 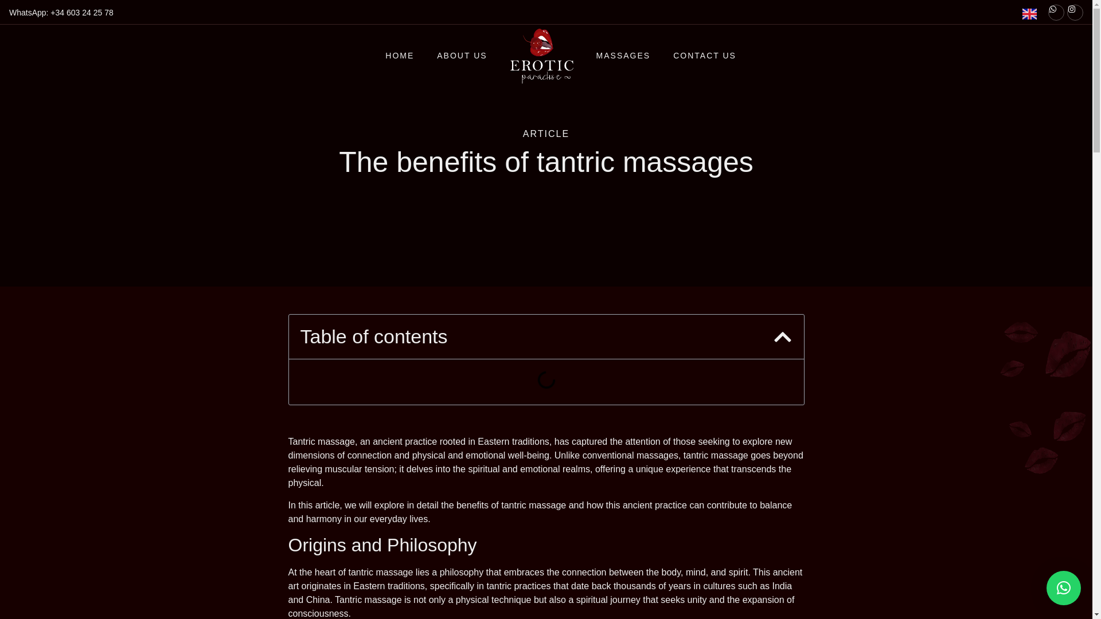 What do you see at coordinates (462, 55) in the screenshot?
I see `ABOUT US` at bounding box center [462, 55].